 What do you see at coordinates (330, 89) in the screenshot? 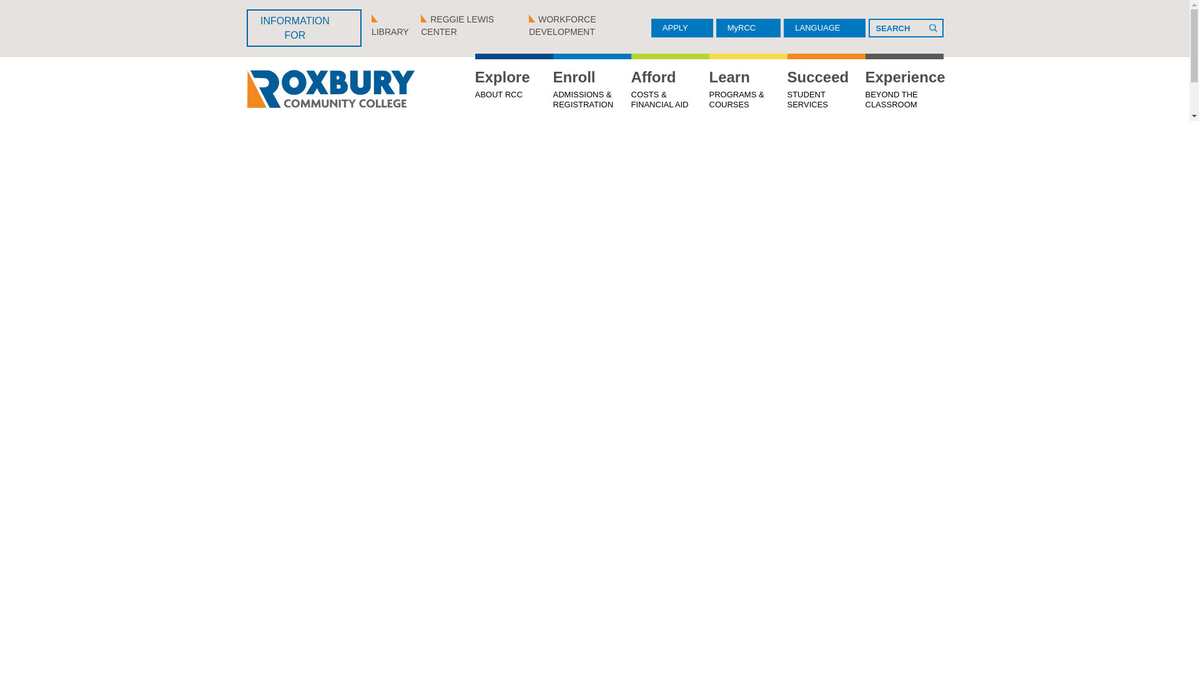
I see `site logo` at bounding box center [330, 89].